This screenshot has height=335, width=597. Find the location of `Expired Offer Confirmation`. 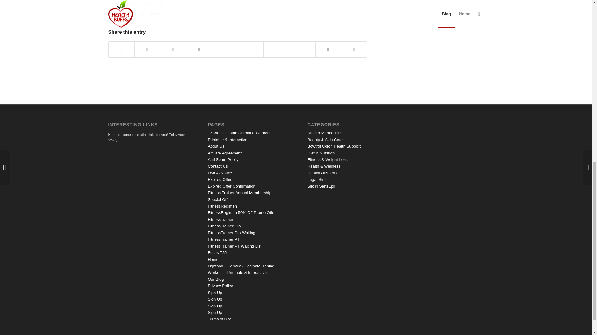

Expired Offer Confirmation is located at coordinates (231, 186).